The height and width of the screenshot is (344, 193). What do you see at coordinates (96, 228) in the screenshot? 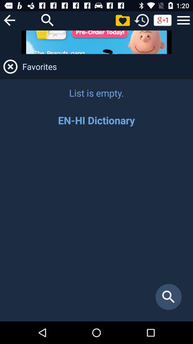
I see `search the app` at bounding box center [96, 228].